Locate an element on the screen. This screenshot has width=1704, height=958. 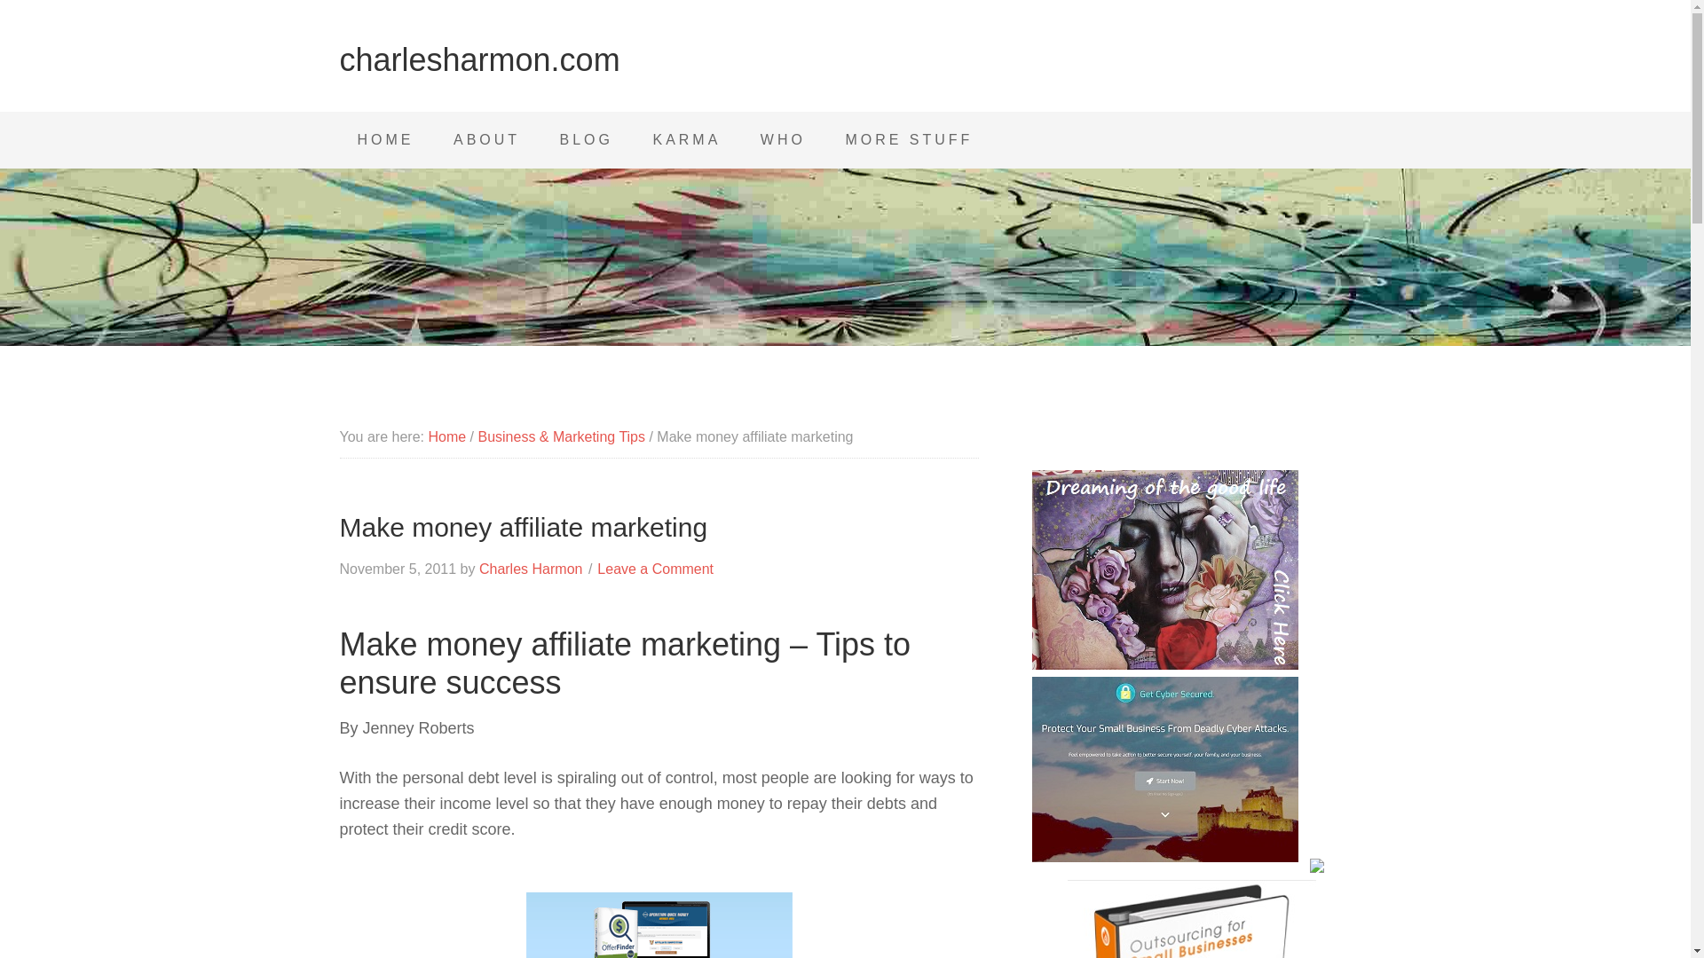
ABOUT is located at coordinates (486, 140).